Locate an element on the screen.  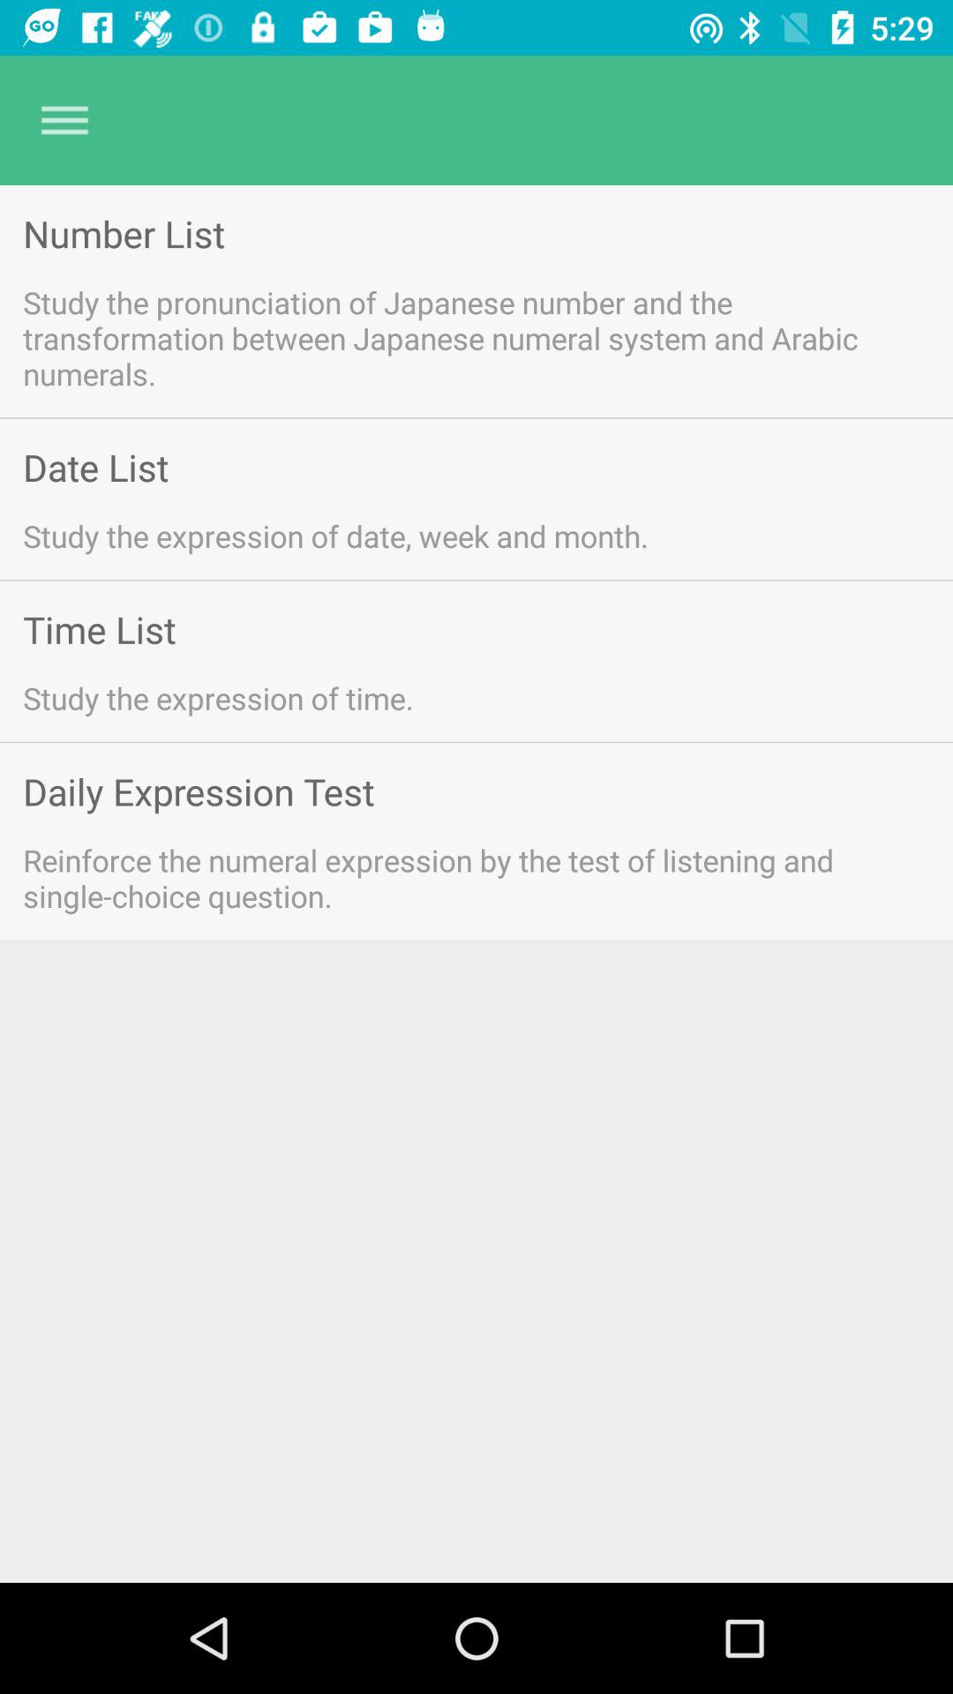
turn on item above study the pronunciation item is located at coordinates (124, 233).